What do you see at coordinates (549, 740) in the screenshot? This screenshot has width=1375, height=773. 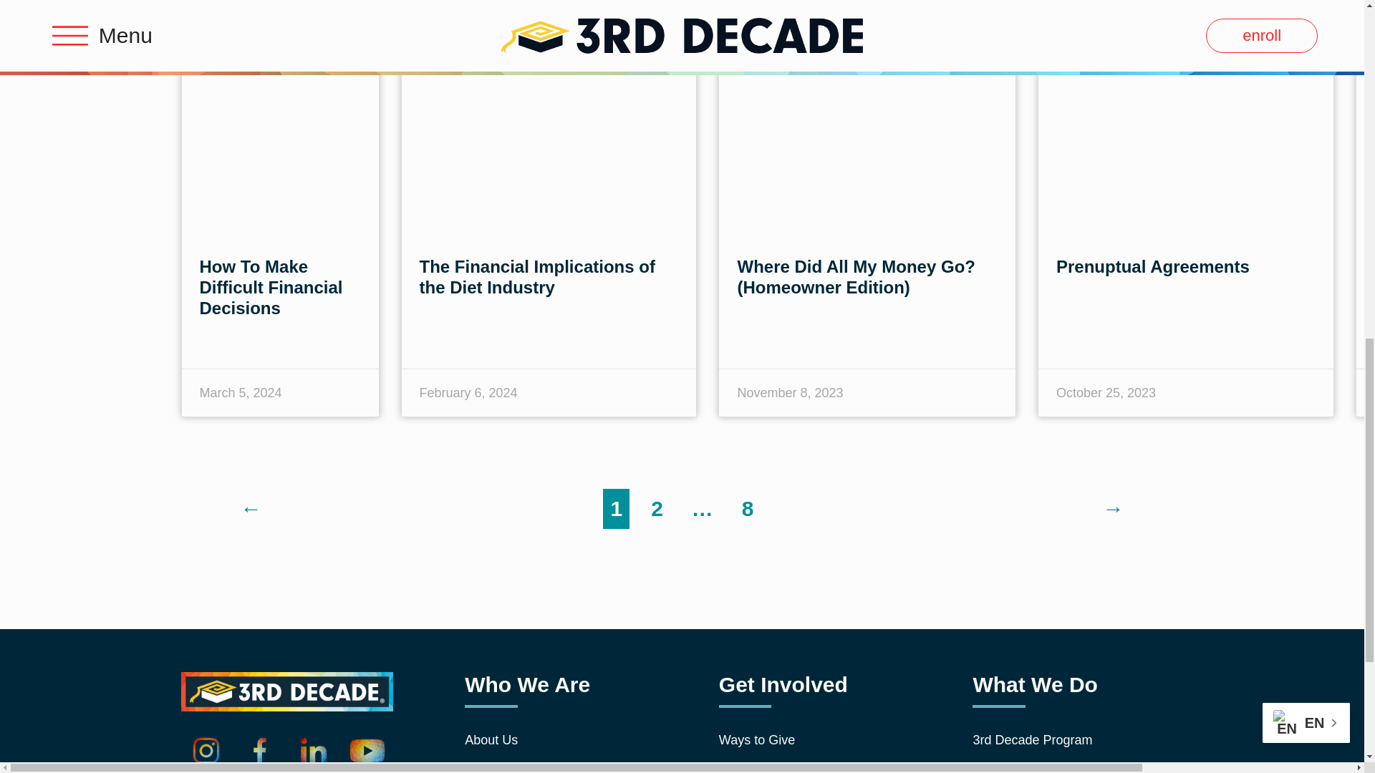 I see `About Us` at bounding box center [549, 740].